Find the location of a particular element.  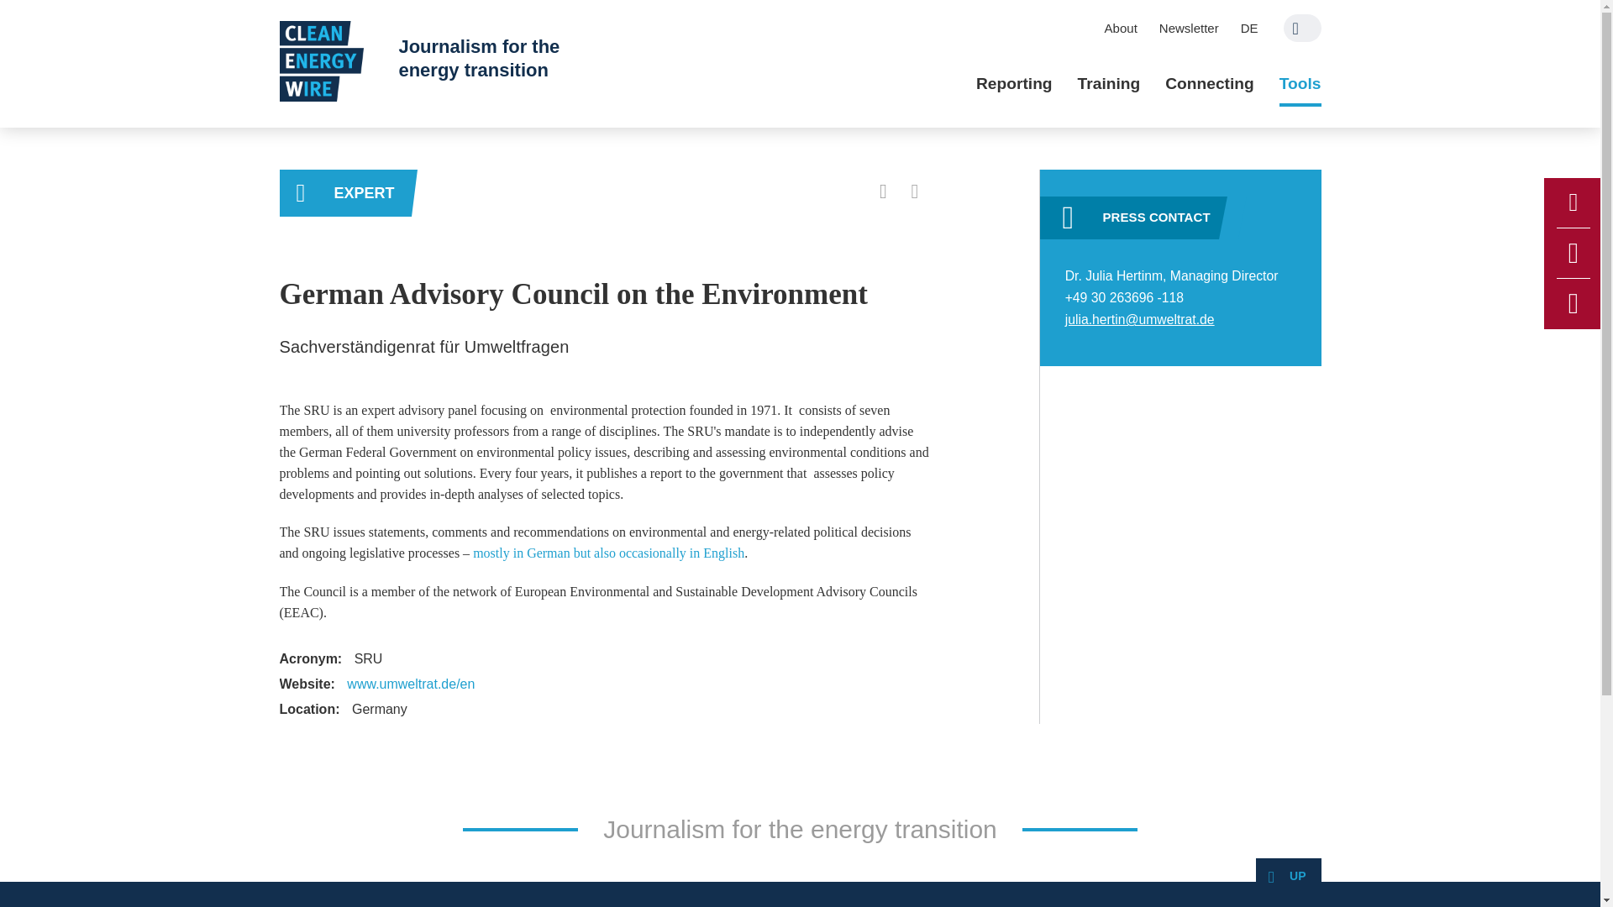

Reporting is located at coordinates (1014, 84).